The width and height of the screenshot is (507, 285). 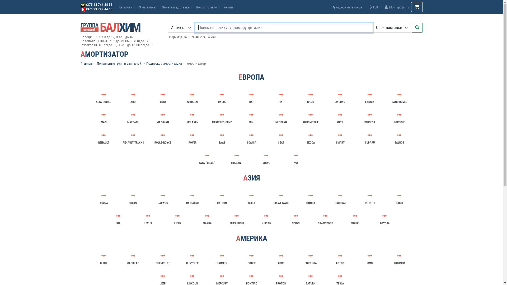 I want to click on SCANIA, so click(x=251, y=137).